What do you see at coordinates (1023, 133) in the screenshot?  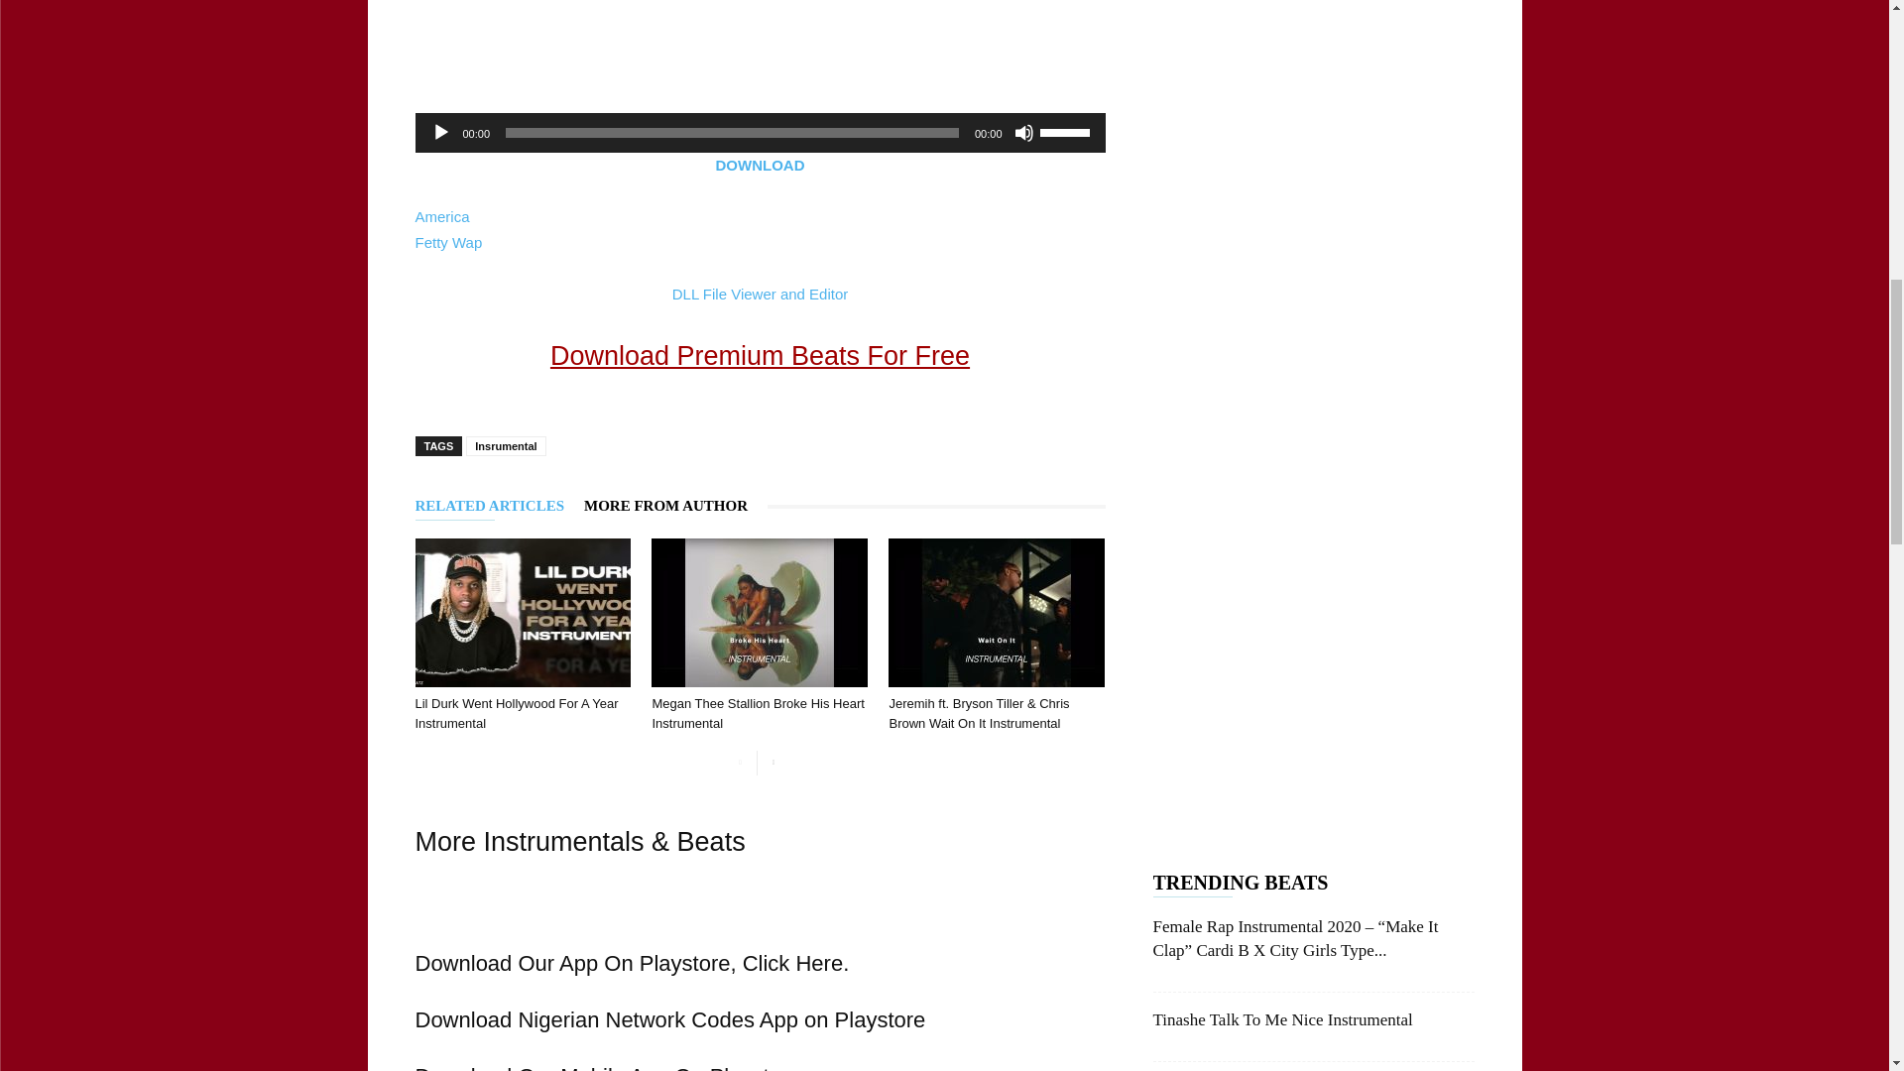 I see `Mute` at bounding box center [1023, 133].